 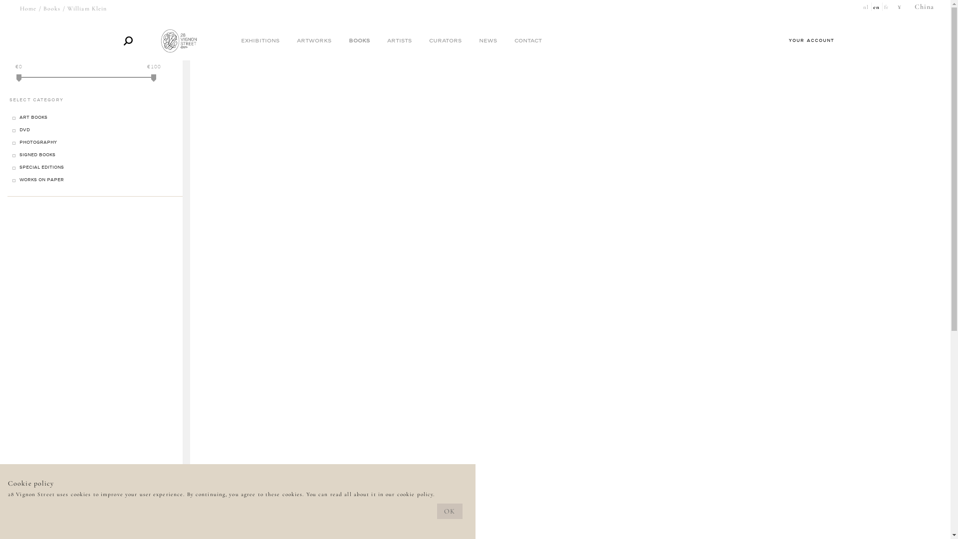 What do you see at coordinates (259, 41) in the screenshot?
I see `Exhibitions` at bounding box center [259, 41].